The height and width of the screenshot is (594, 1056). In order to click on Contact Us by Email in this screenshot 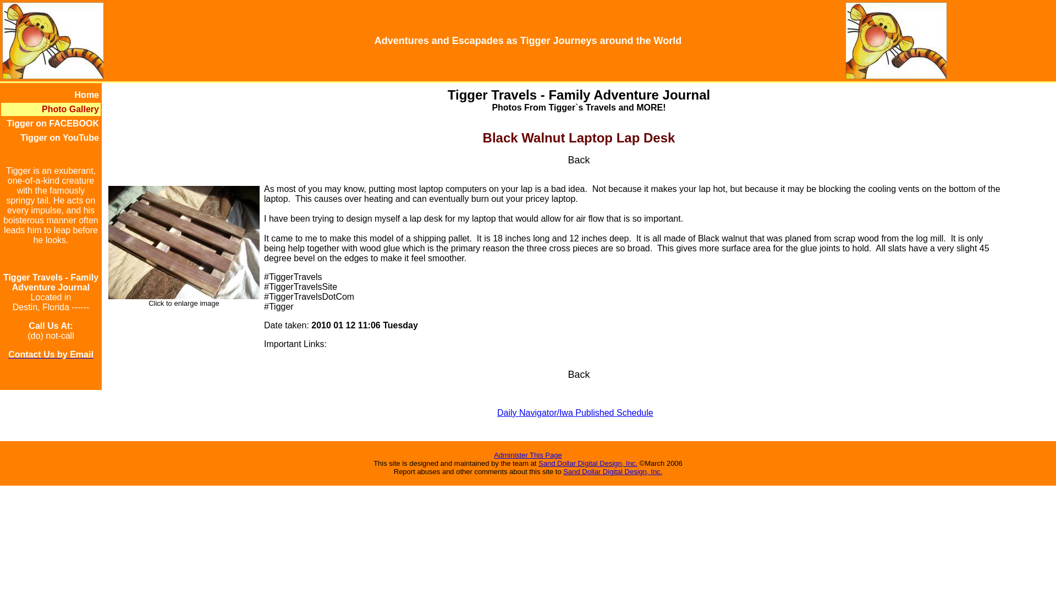, I will do `click(51, 354)`.